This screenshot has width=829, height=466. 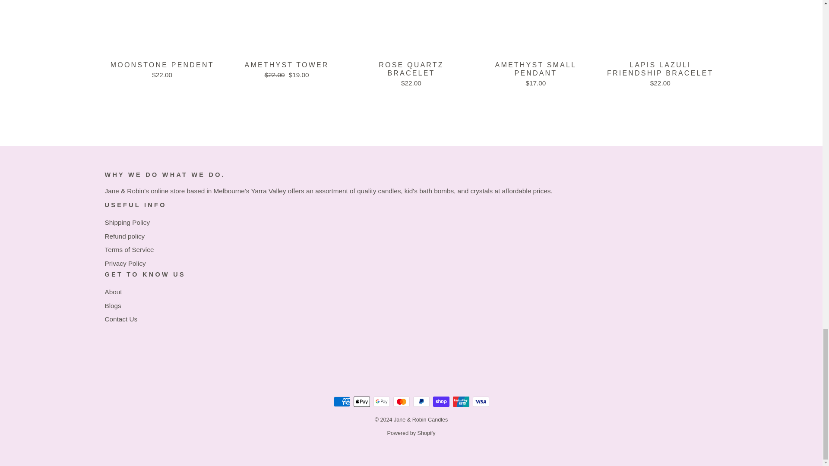 What do you see at coordinates (361, 401) in the screenshot?
I see `Apple Pay` at bounding box center [361, 401].